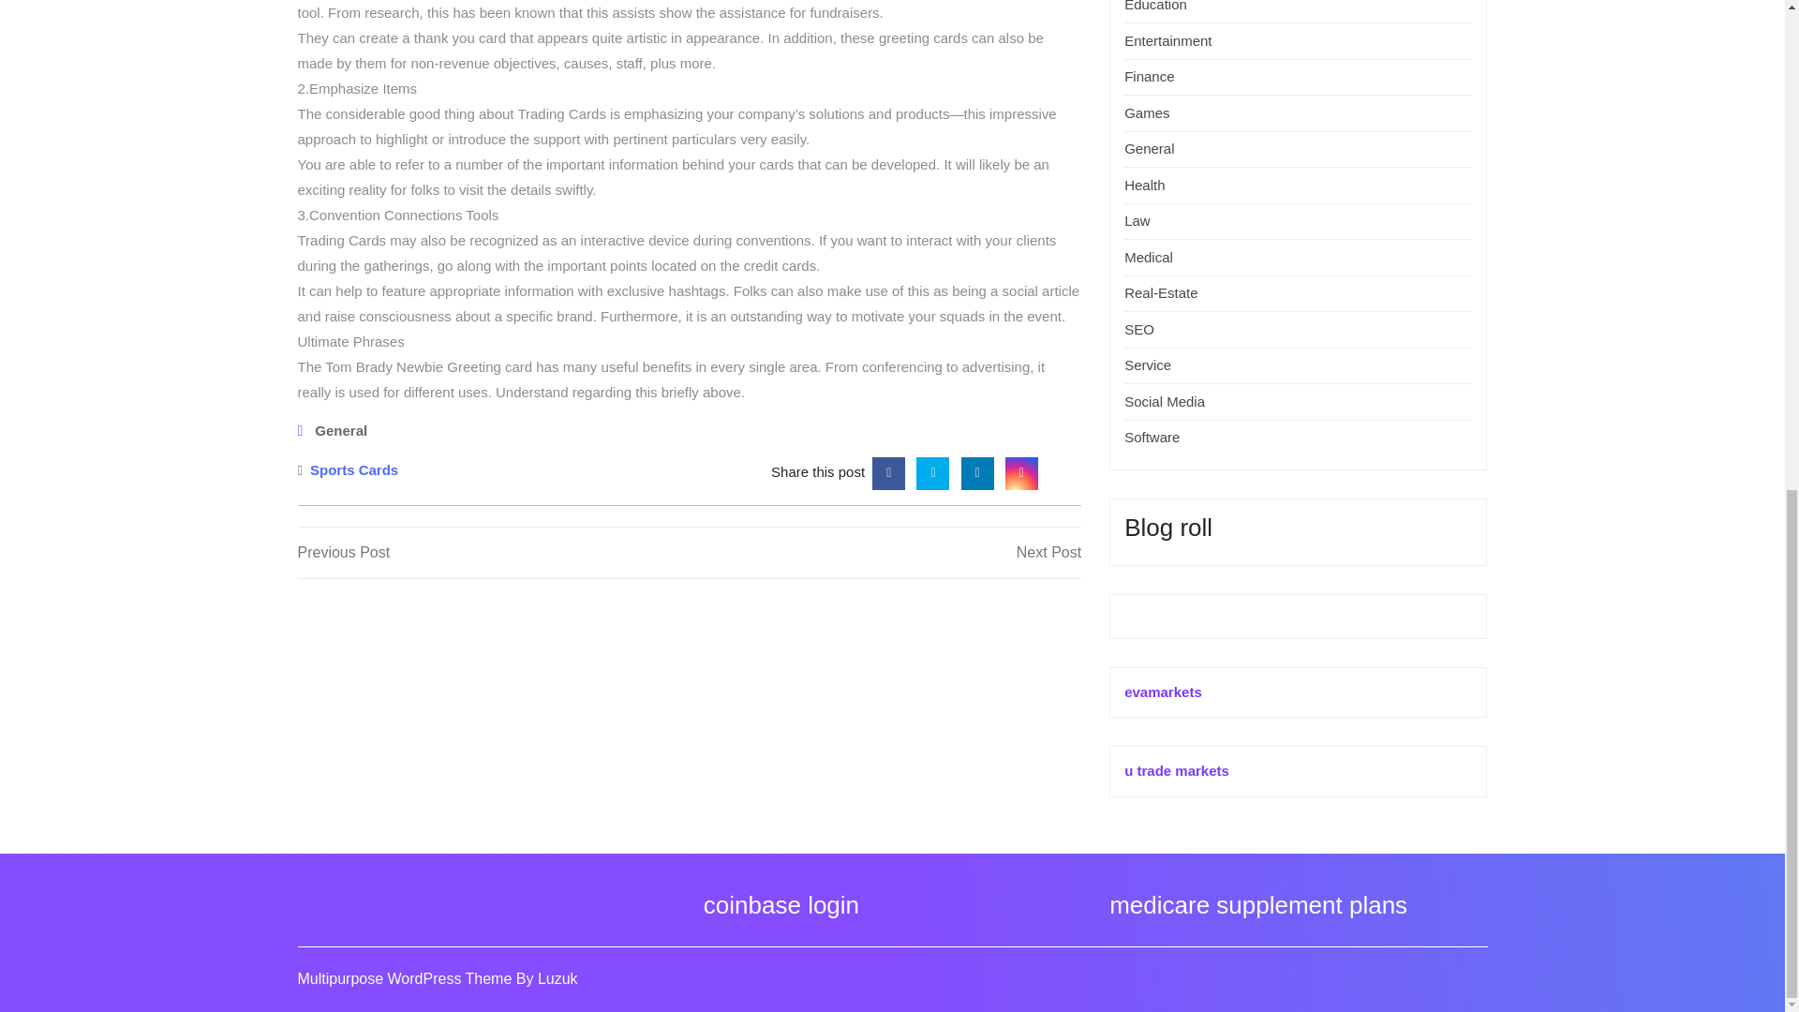 This screenshot has height=1012, width=1799. Describe the element at coordinates (1156, 6) in the screenshot. I see `Education` at that location.